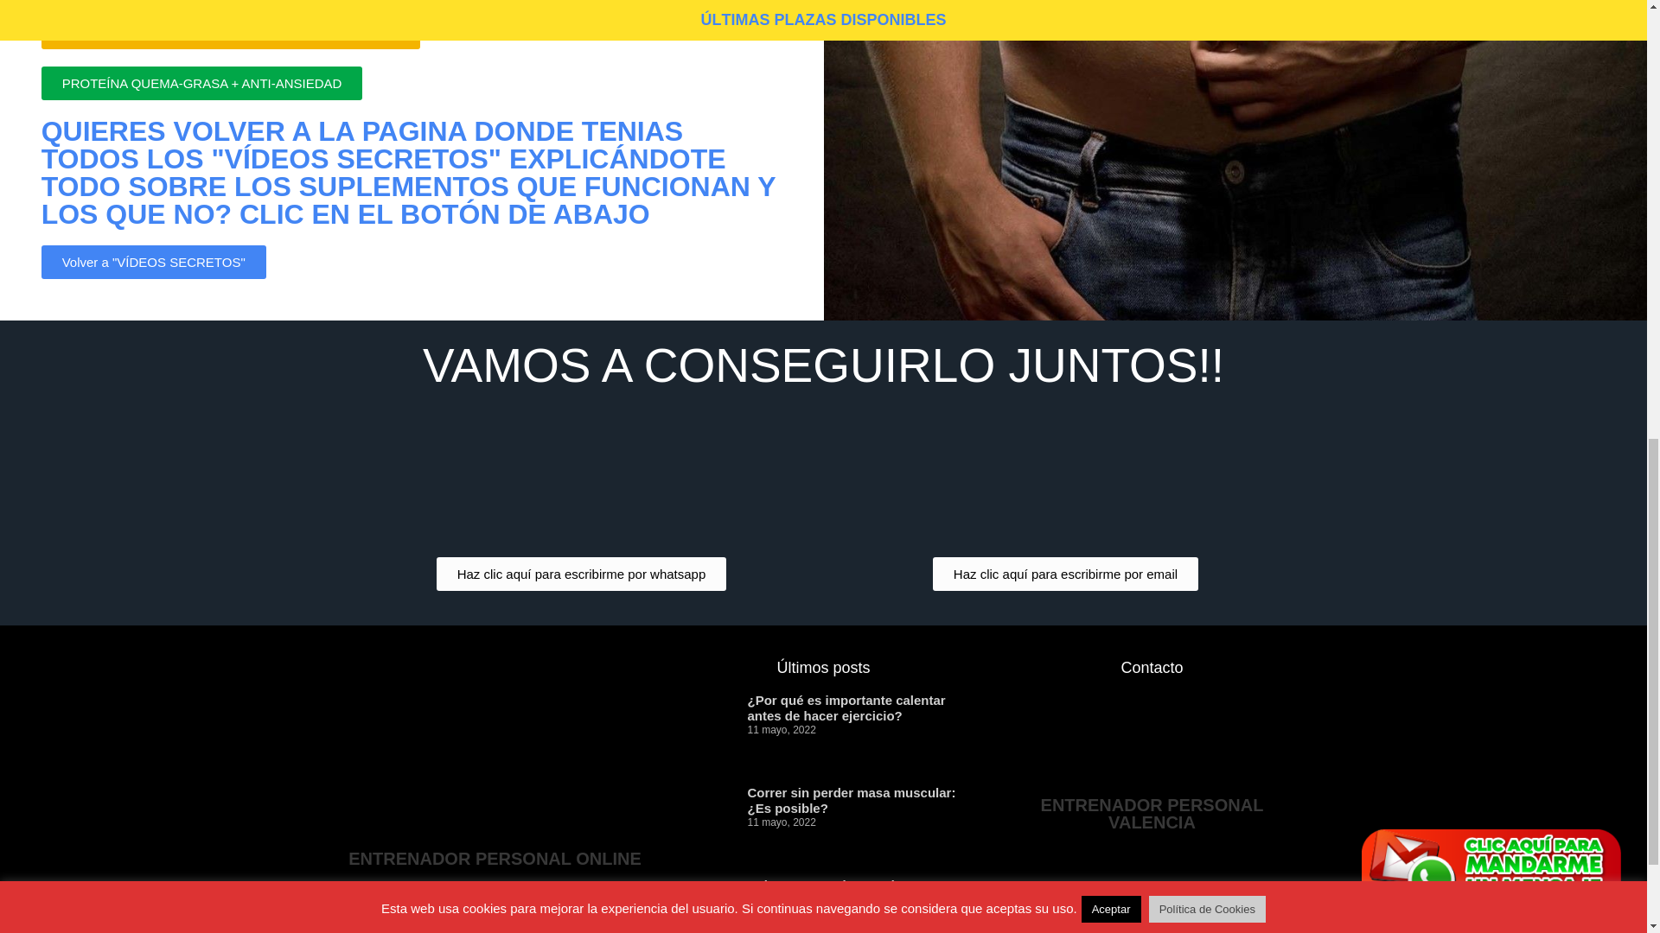 The width and height of the screenshot is (1660, 933). What do you see at coordinates (581, 475) in the screenshot?
I see `icono-whatsapp-2.png` at bounding box center [581, 475].